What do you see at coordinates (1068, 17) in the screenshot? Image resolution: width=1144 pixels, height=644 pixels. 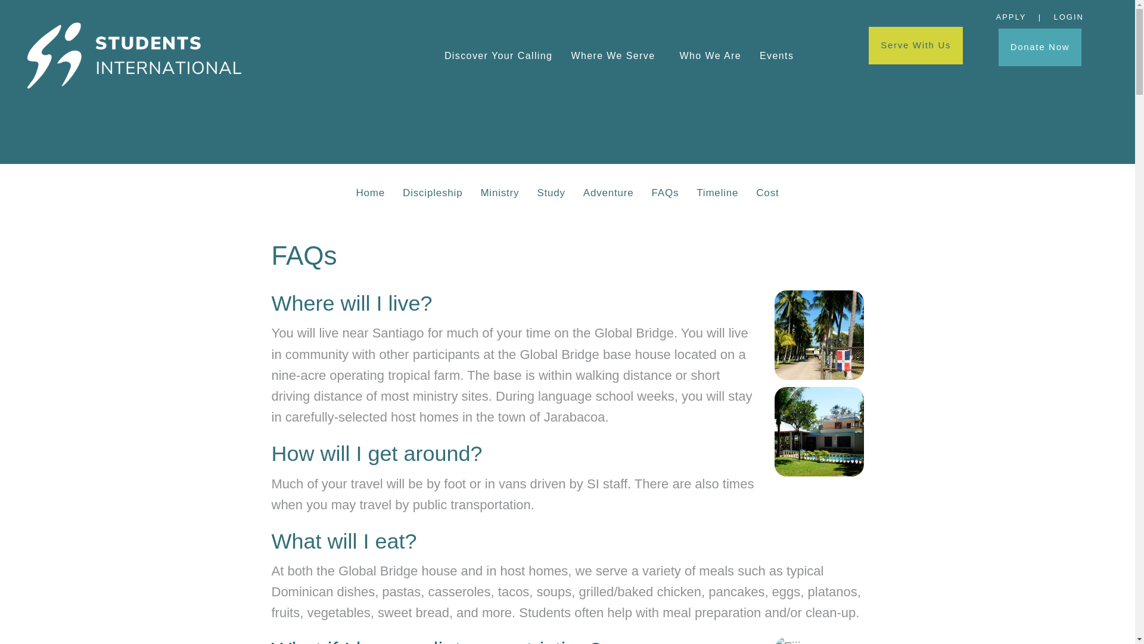 I see `LOGIN` at bounding box center [1068, 17].